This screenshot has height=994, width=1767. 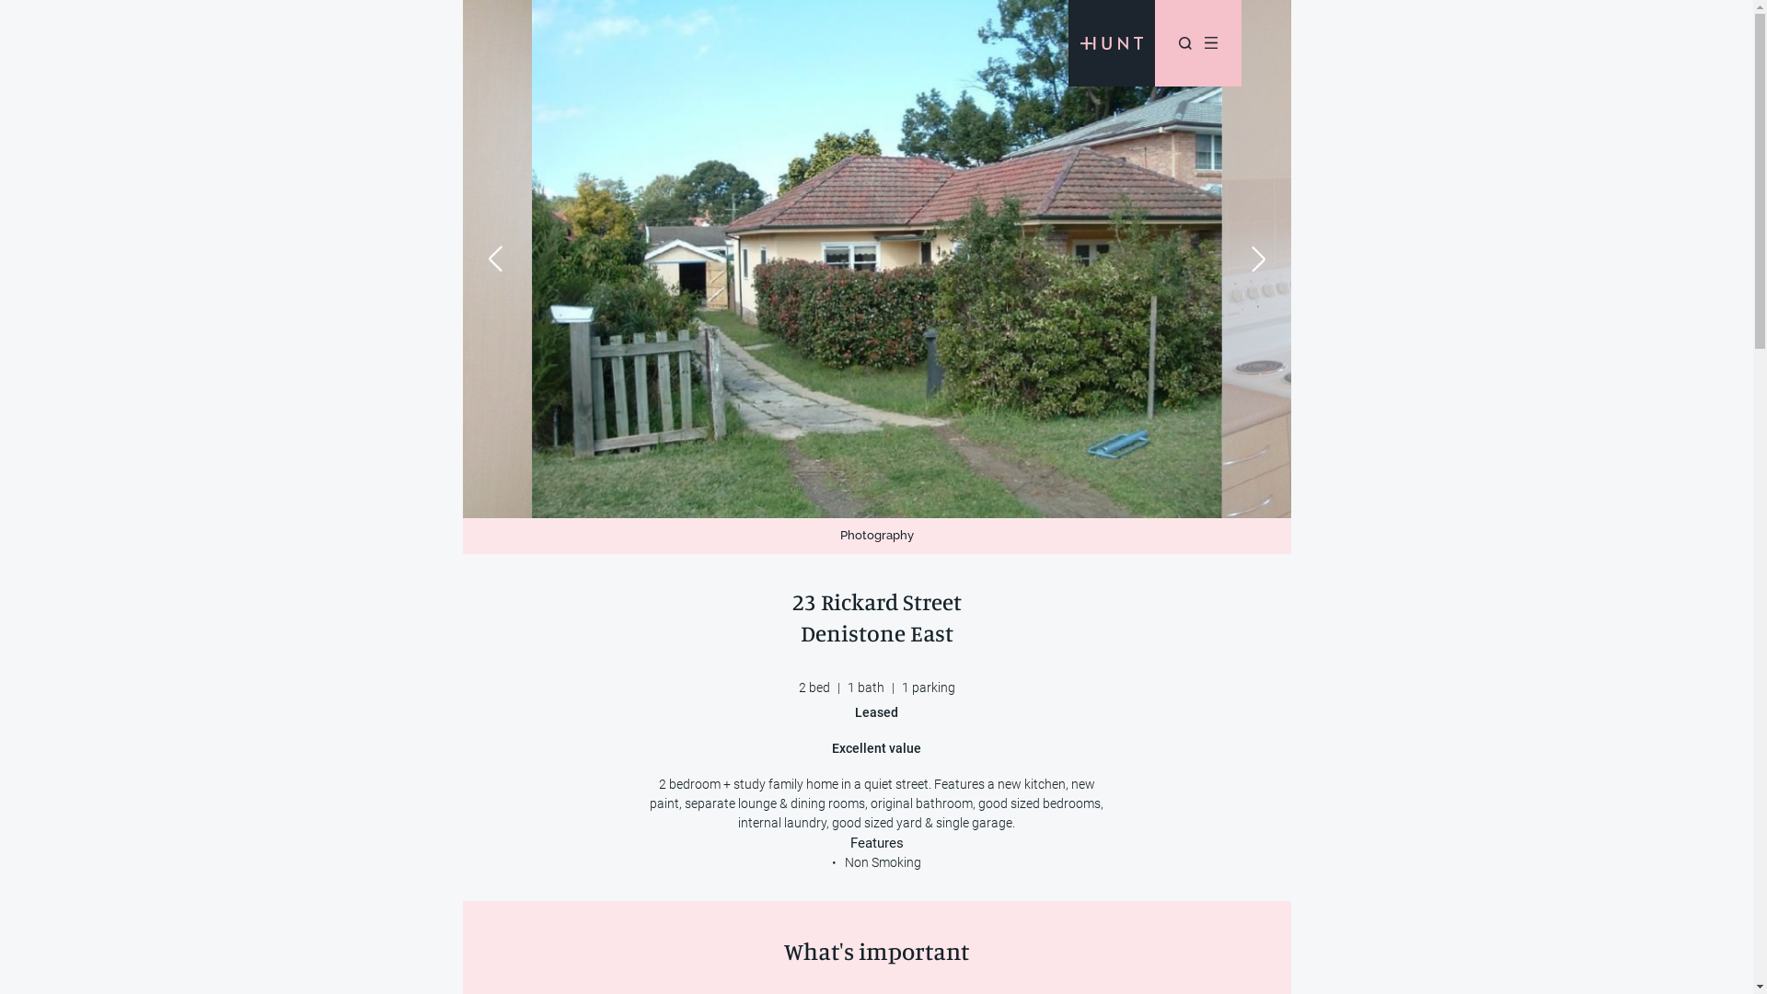 I want to click on Open main menu, so click(x=1210, y=43).